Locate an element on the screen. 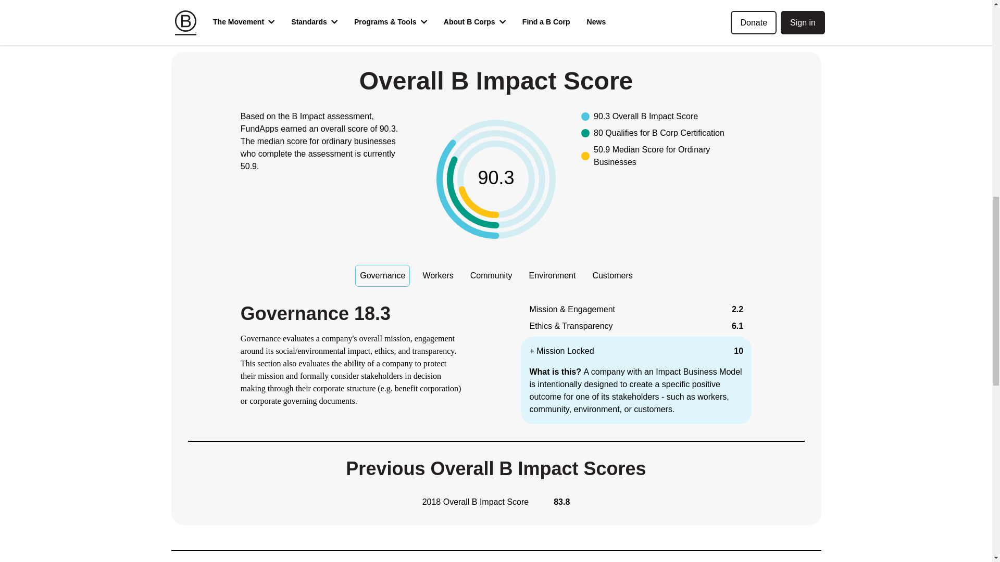  90.3 is located at coordinates (496, 179).